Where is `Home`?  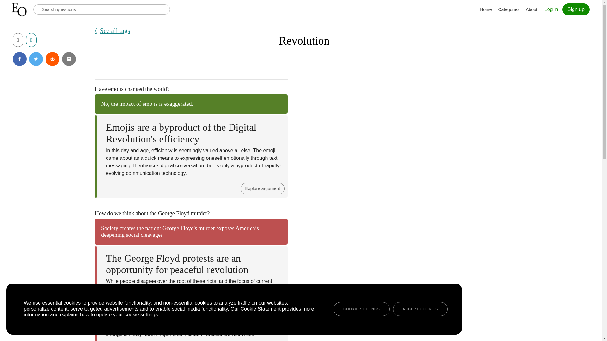
Home is located at coordinates (486, 9).